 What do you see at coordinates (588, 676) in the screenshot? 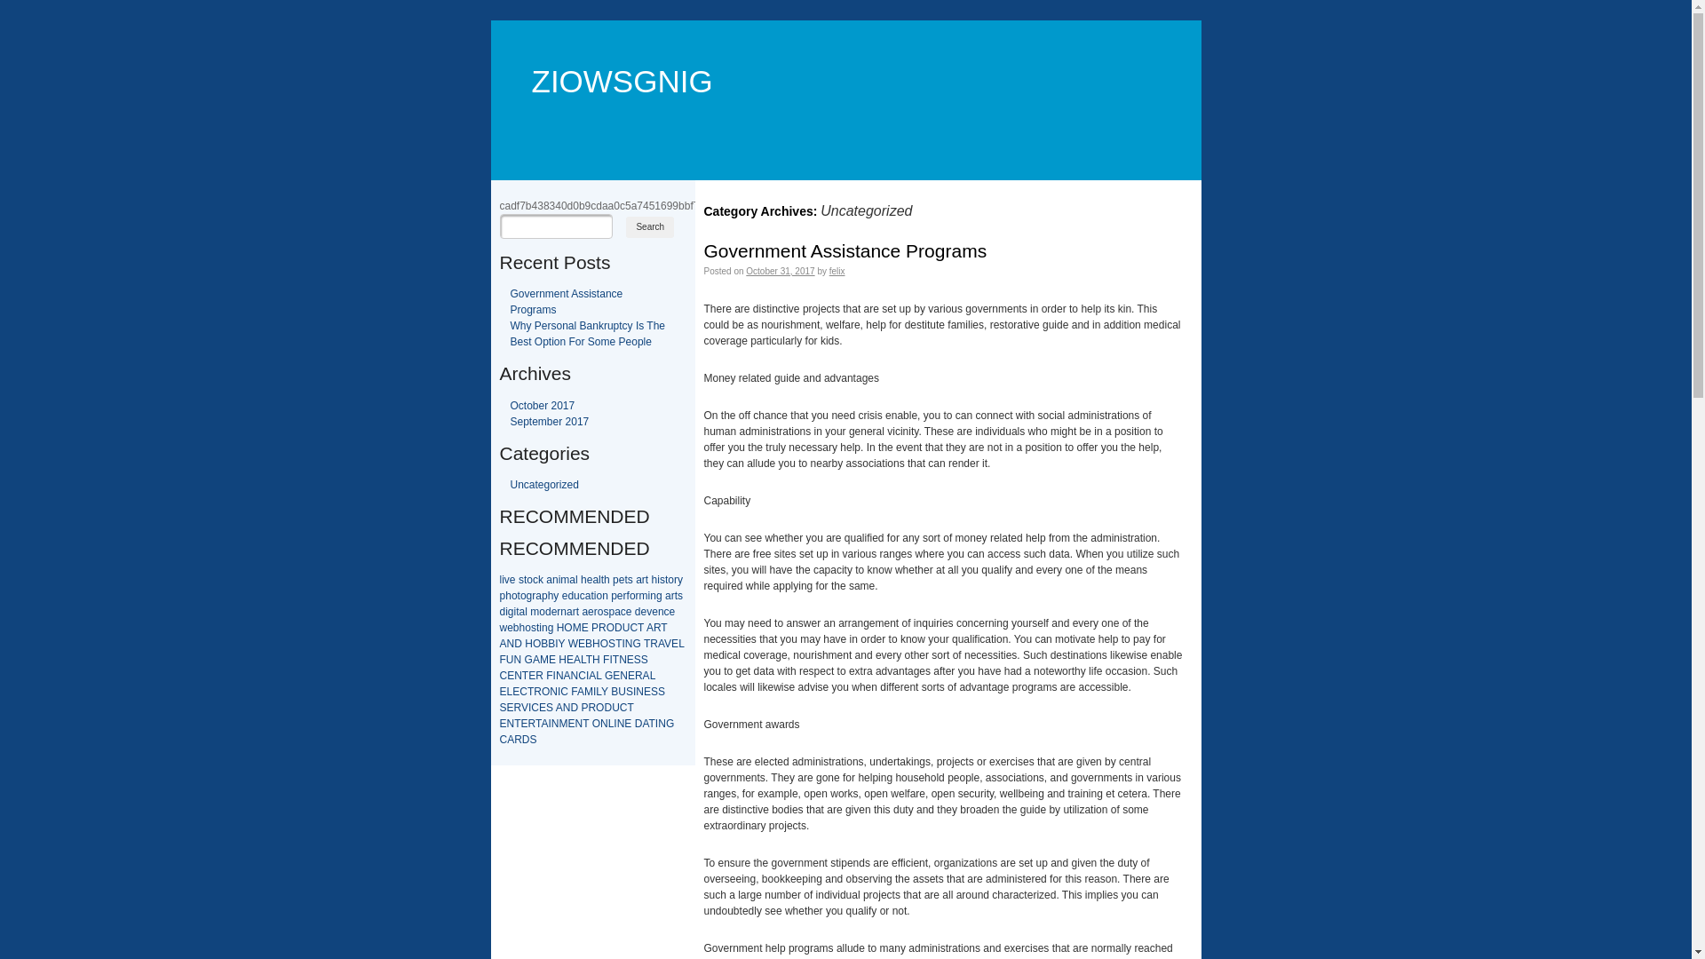
I see `I` at bounding box center [588, 676].